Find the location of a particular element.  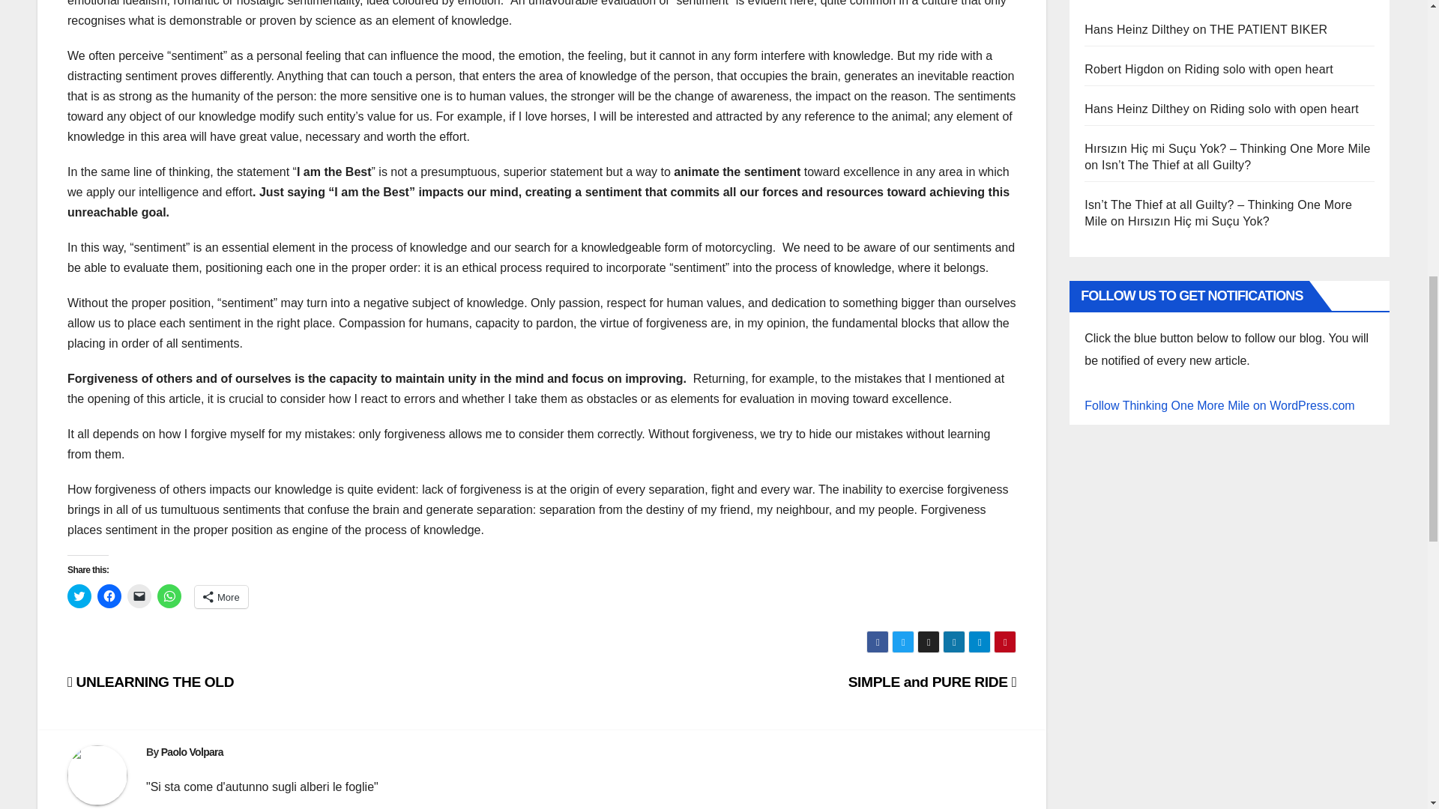

SIMPLE and PURE RIDE is located at coordinates (932, 682).